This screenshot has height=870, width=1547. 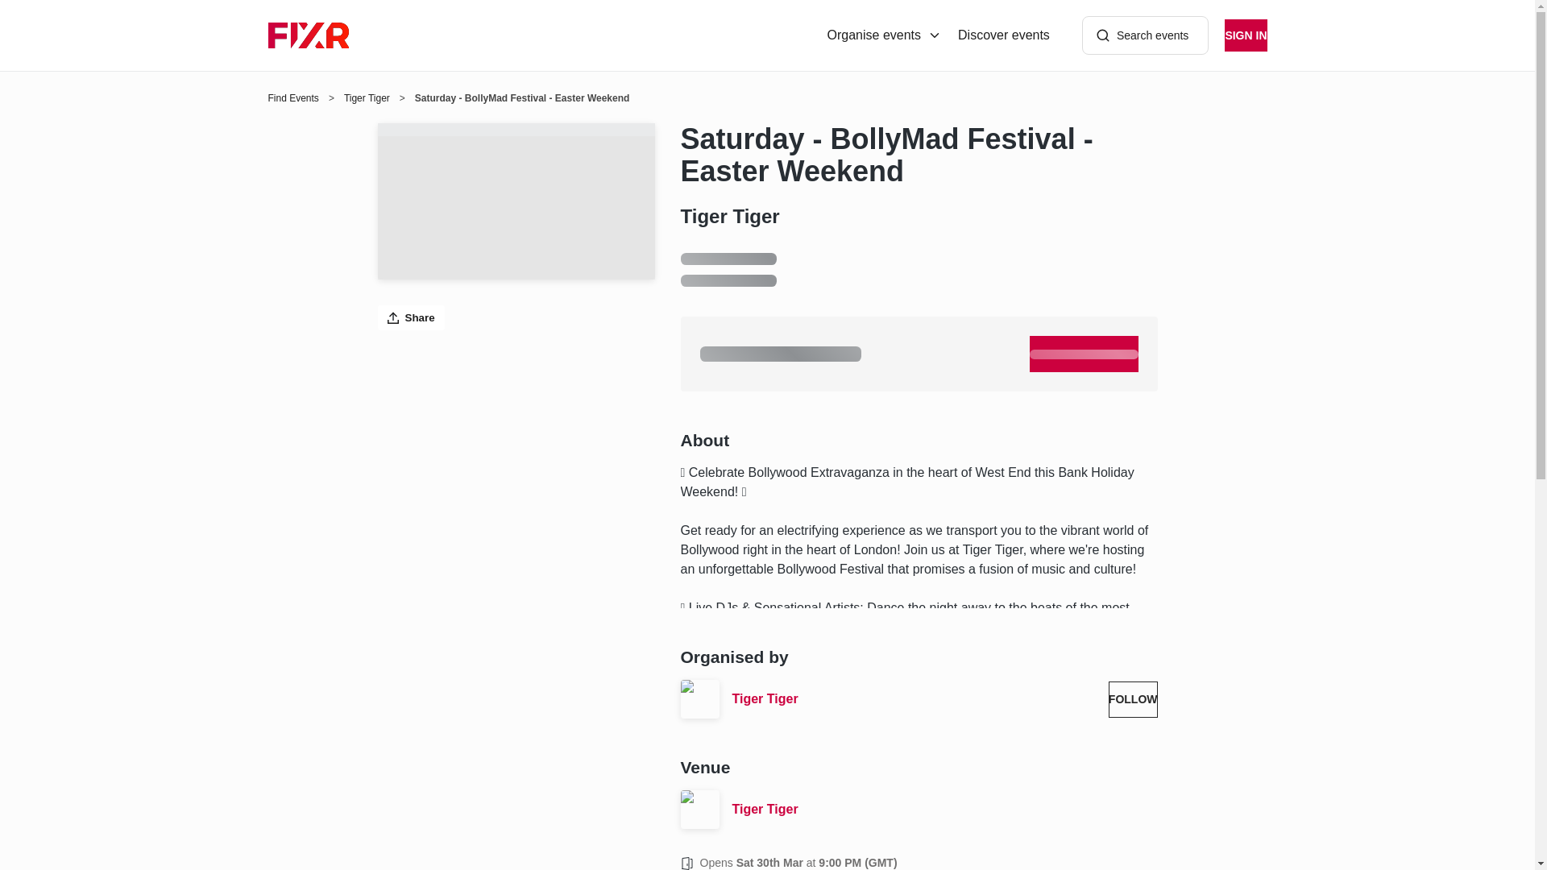 What do you see at coordinates (885, 35) in the screenshot?
I see `Organise events` at bounding box center [885, 35].